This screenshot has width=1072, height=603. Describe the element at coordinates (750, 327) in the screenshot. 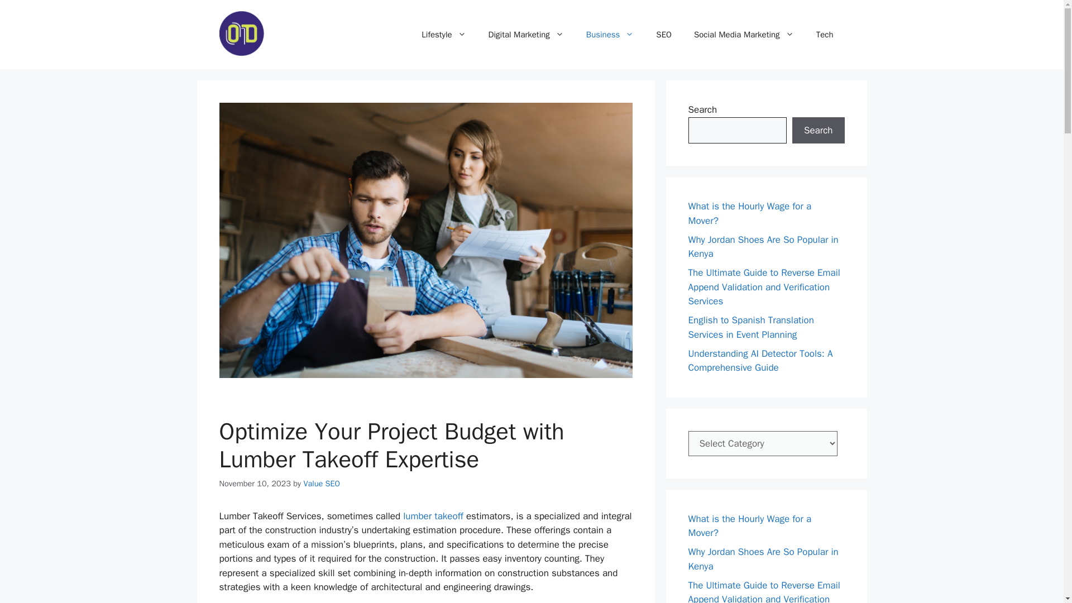

I see `English to Spanish Translation Services in Event Planning` at that location.